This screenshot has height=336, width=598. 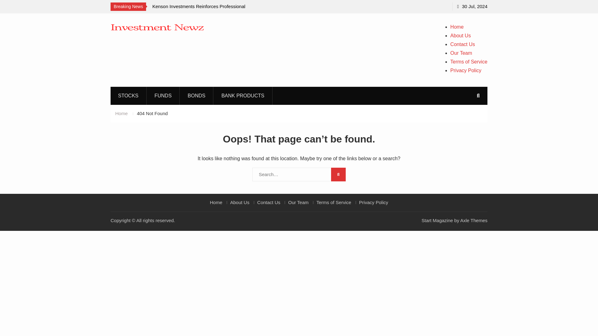 What do you see at coordinates (334, 202) in the screenshot?
I see `Terms of Service` at bounding box center [334, 202].